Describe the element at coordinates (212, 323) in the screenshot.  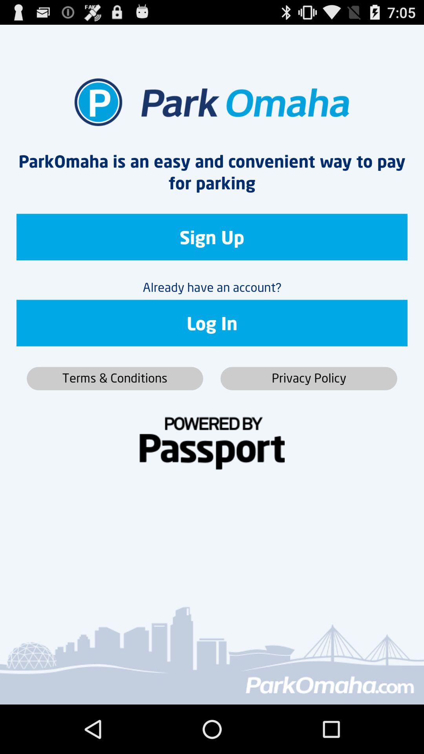
I see `scroll to the log in item` at that location.